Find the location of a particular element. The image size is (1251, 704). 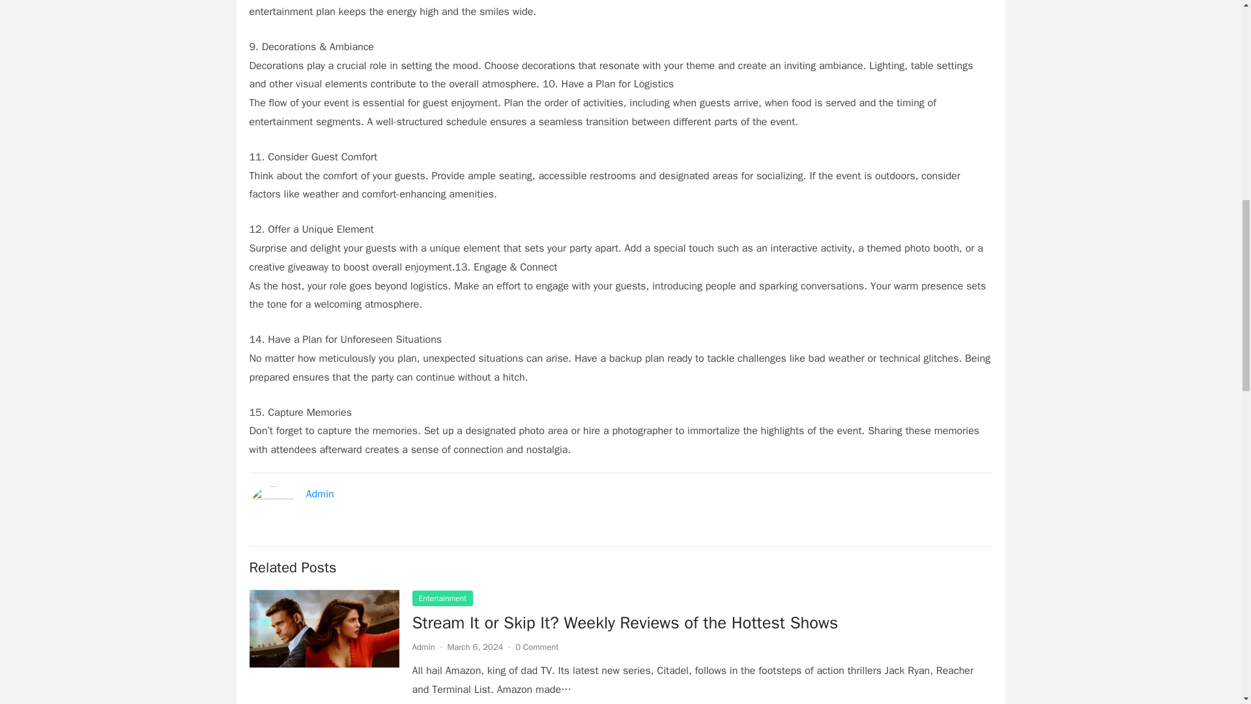

Admin is located at coordinates (320, 494).